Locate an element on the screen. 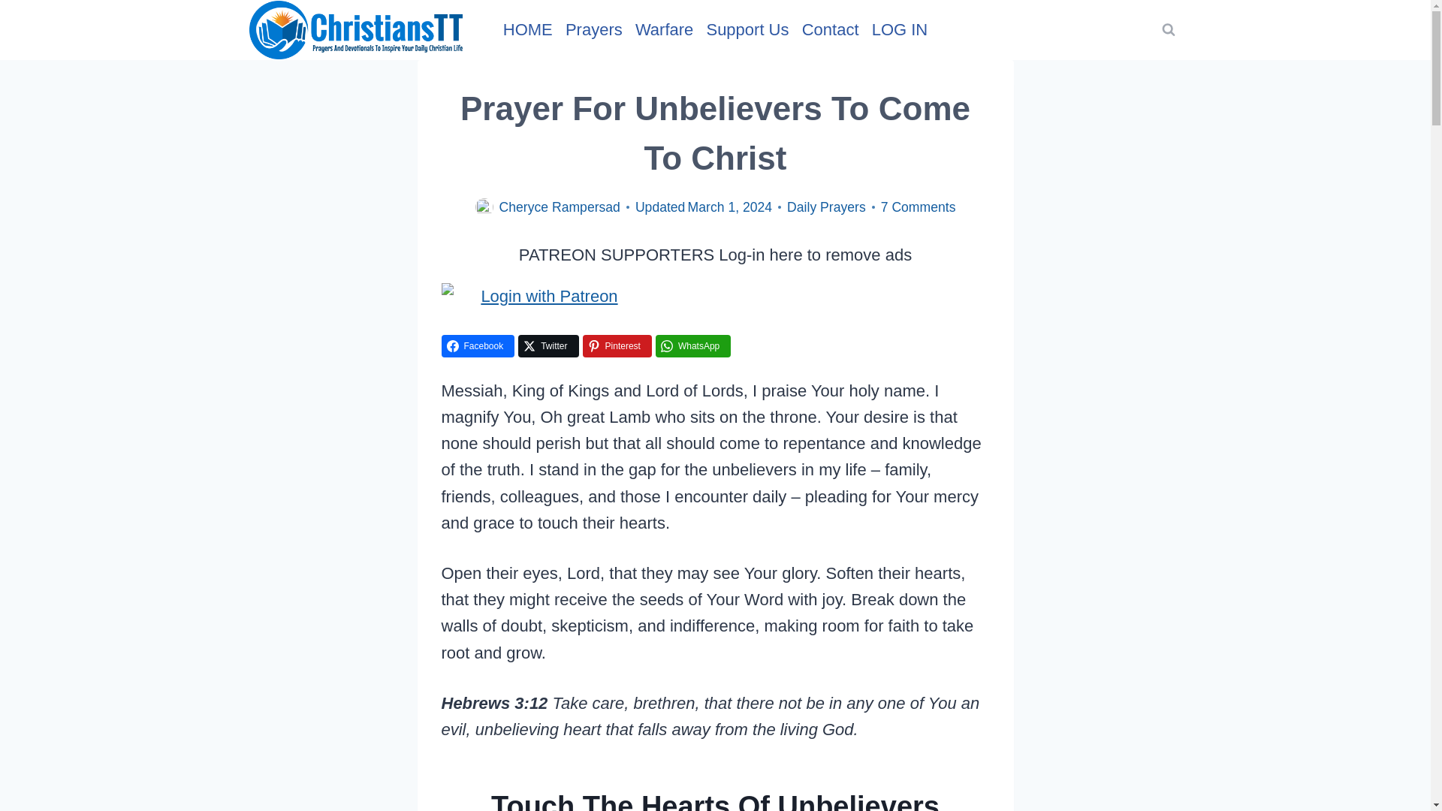  7 Comments is located at coordinates (918, 207).